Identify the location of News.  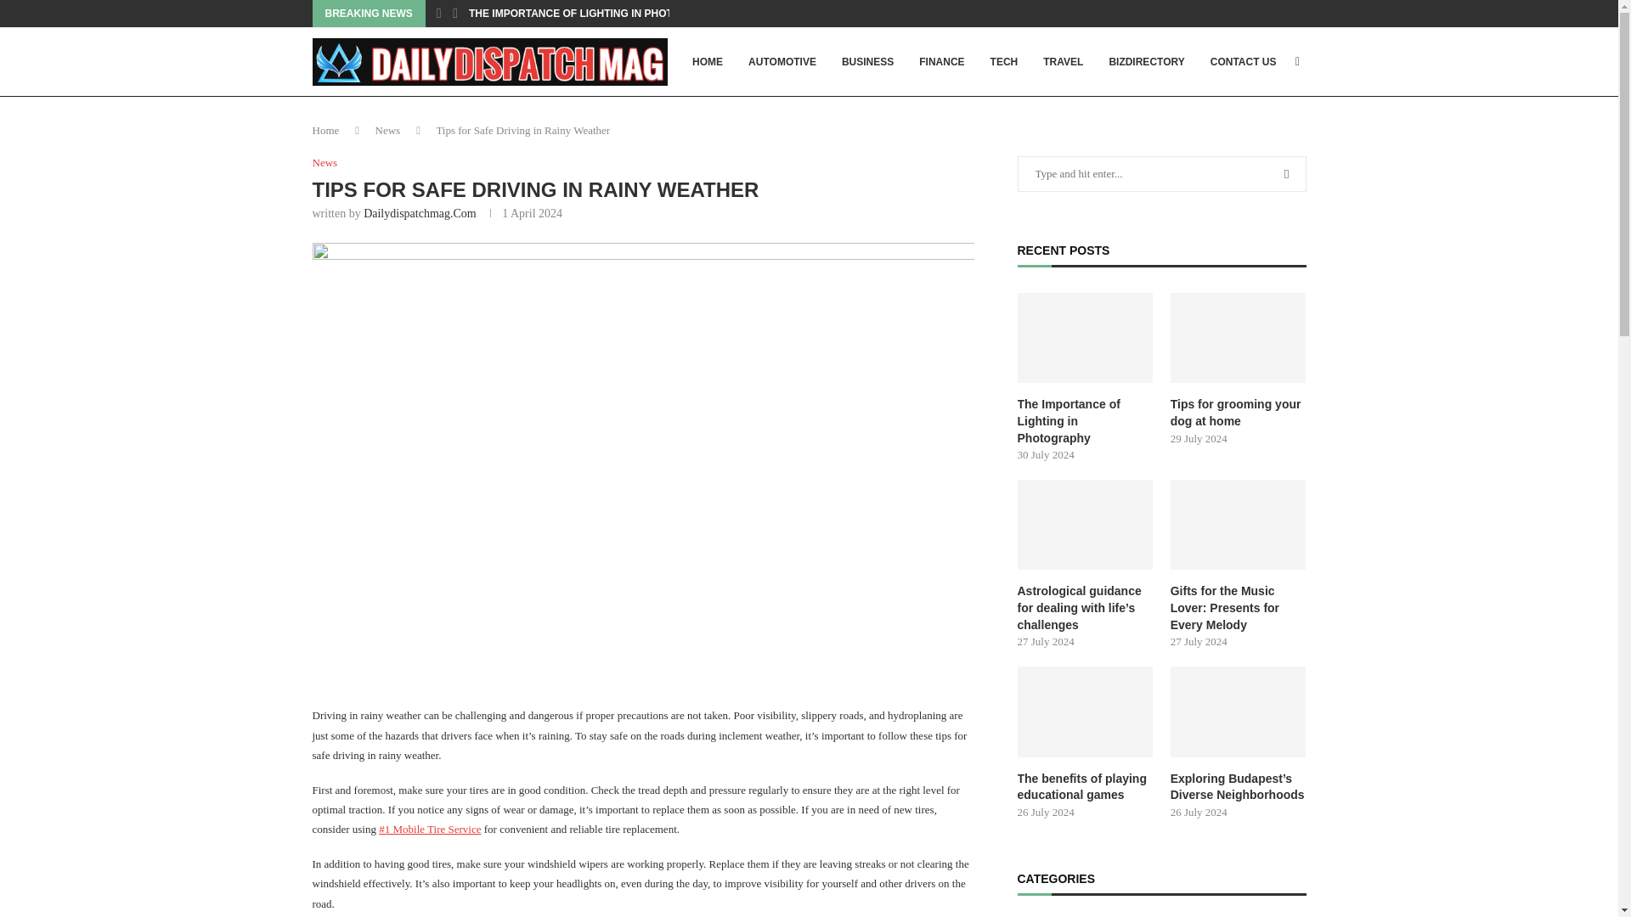
(387, 129).